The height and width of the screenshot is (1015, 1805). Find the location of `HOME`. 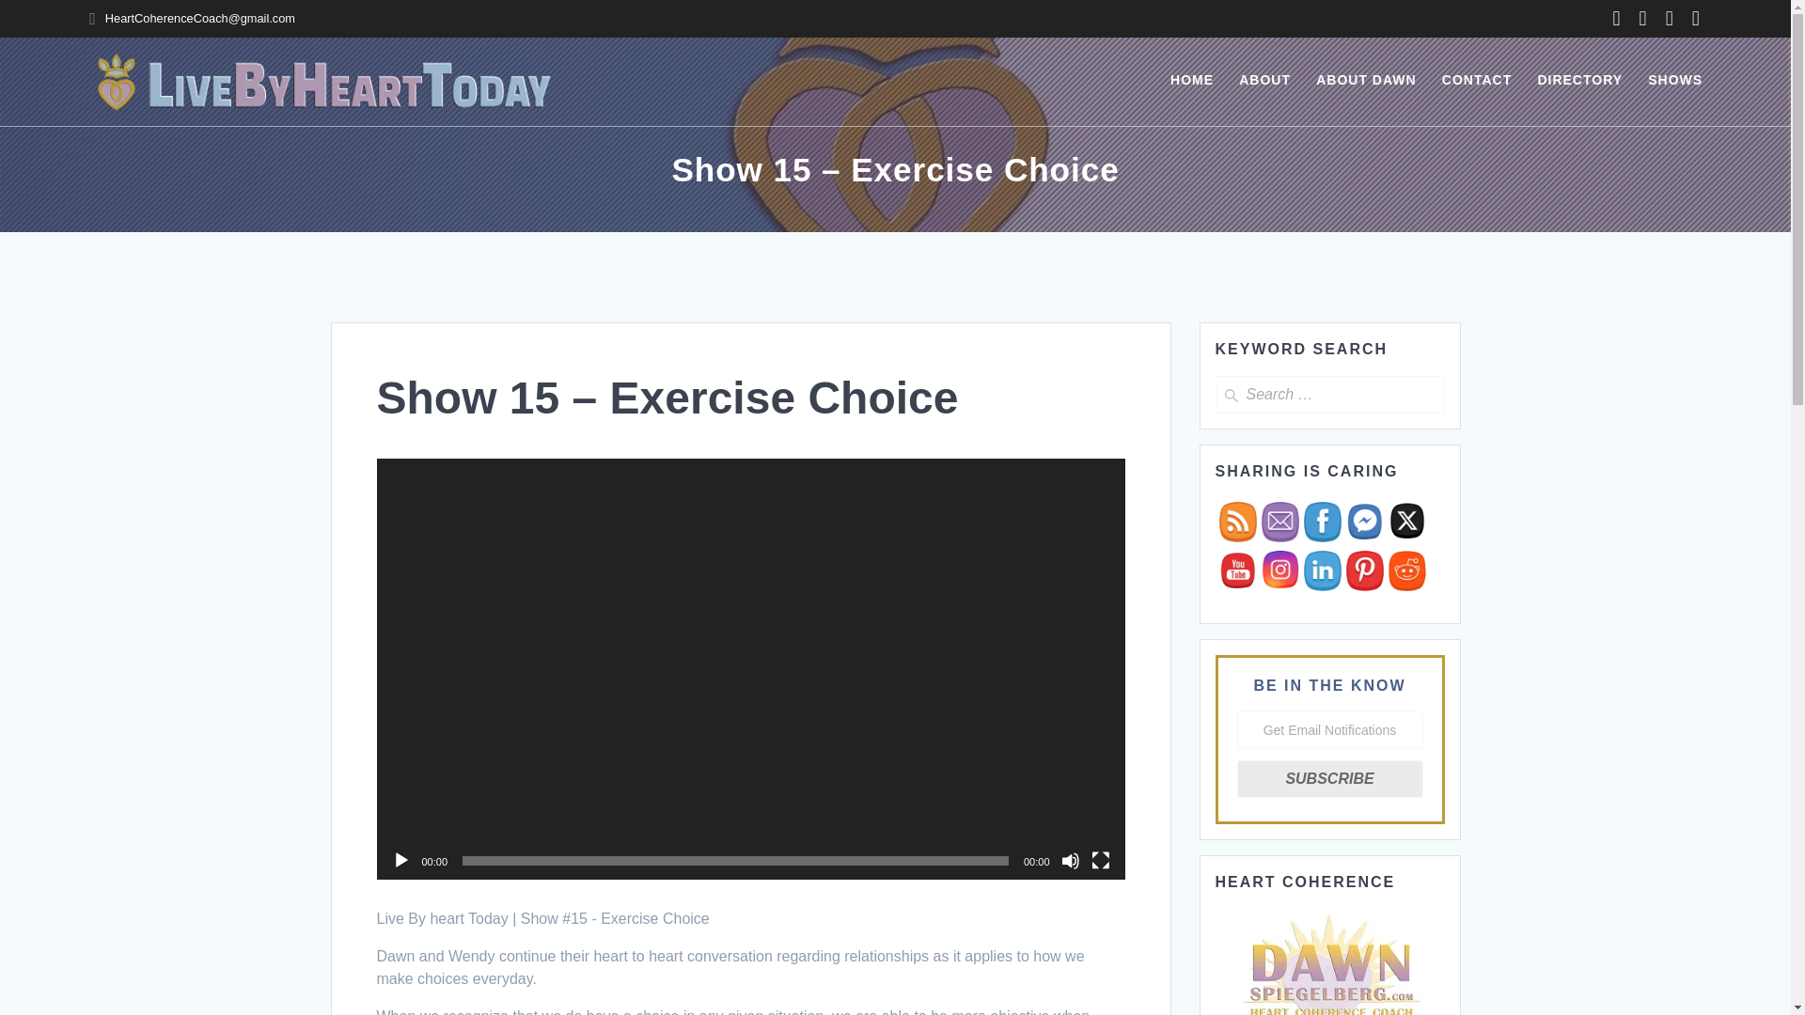

HOME is located at coordinates (1191, 81).